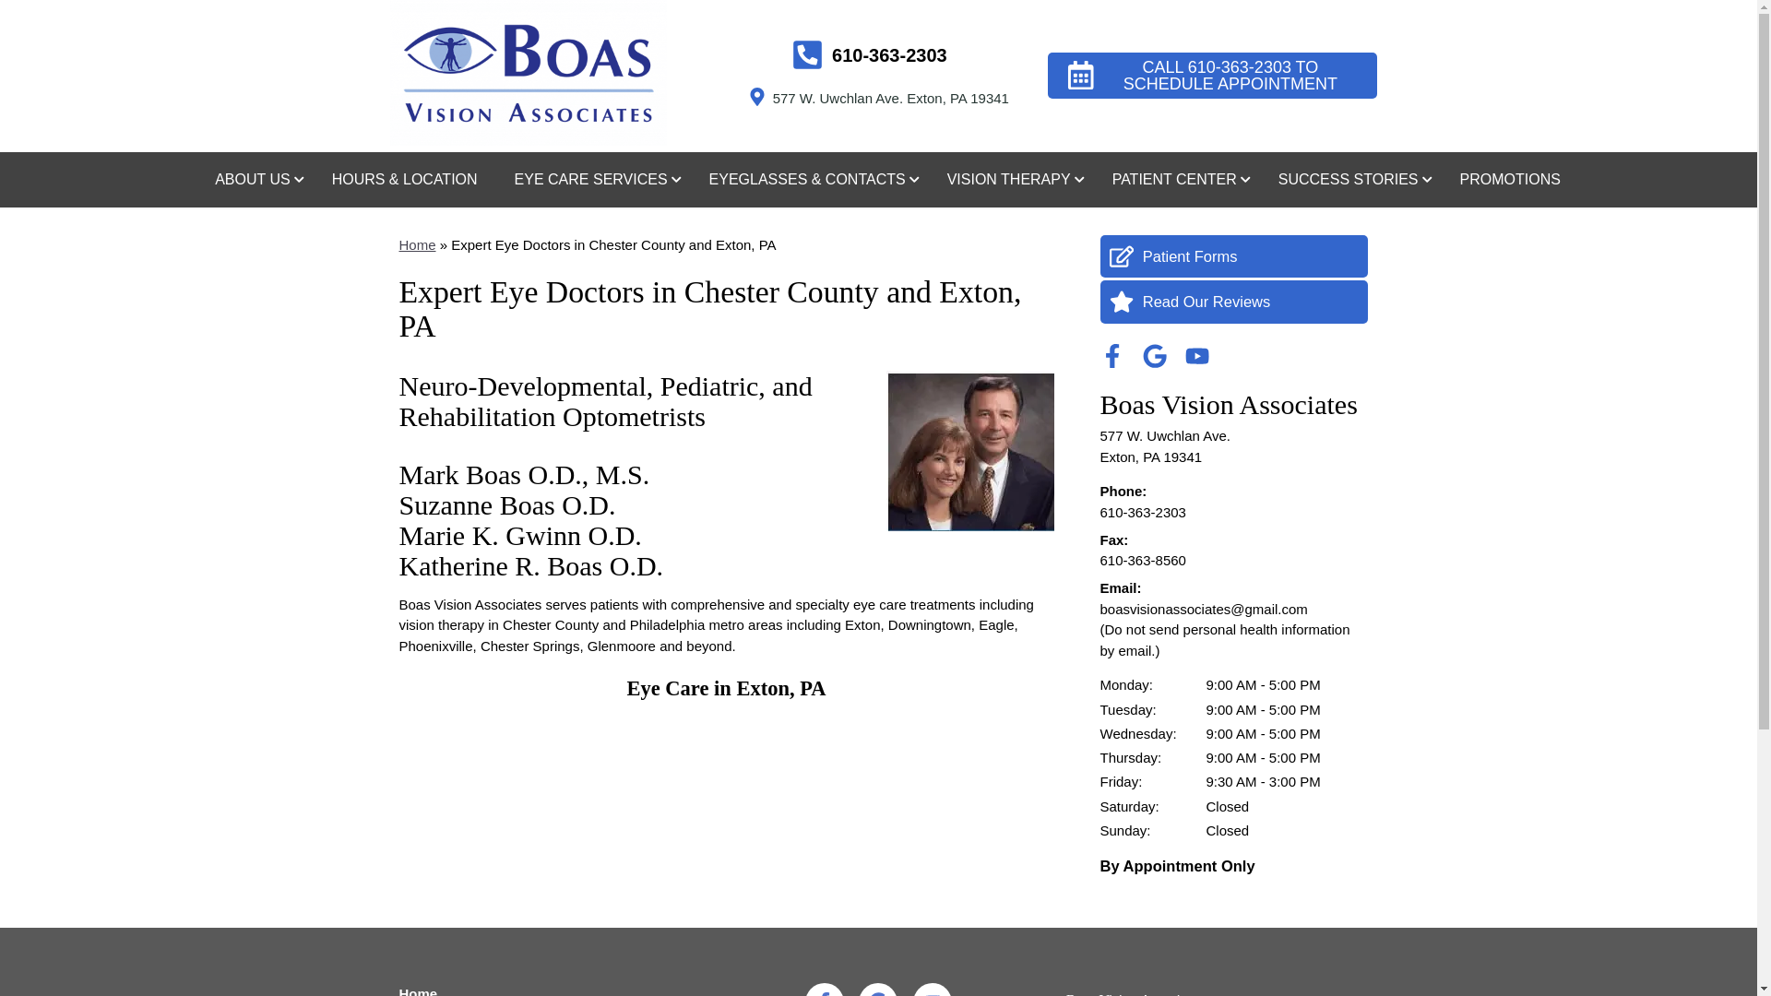 The height and width of the screenshot is (996, 1771). I want to click on 577 W. Uwchlan Ave. Exton, PA 19341, so click(878, 98).